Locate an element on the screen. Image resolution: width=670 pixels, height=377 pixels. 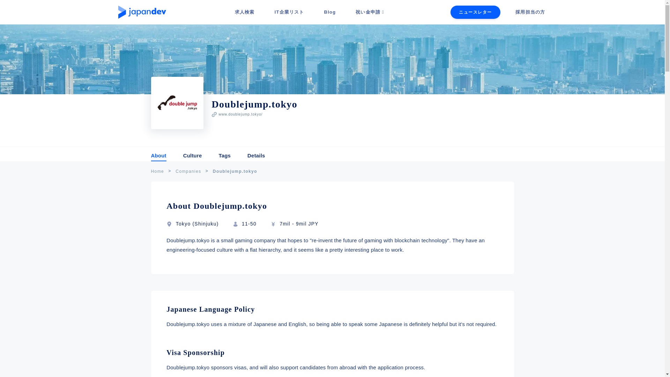
Home is located at coordinates (157, 171).